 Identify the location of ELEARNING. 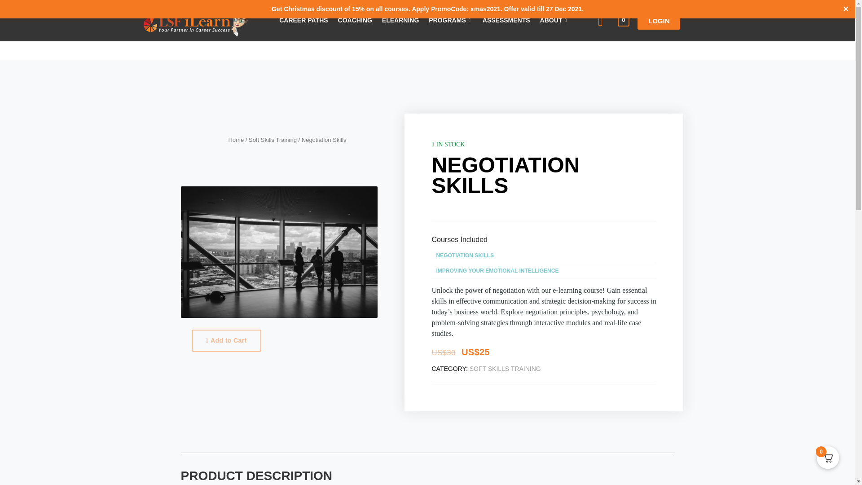
(400, 17).